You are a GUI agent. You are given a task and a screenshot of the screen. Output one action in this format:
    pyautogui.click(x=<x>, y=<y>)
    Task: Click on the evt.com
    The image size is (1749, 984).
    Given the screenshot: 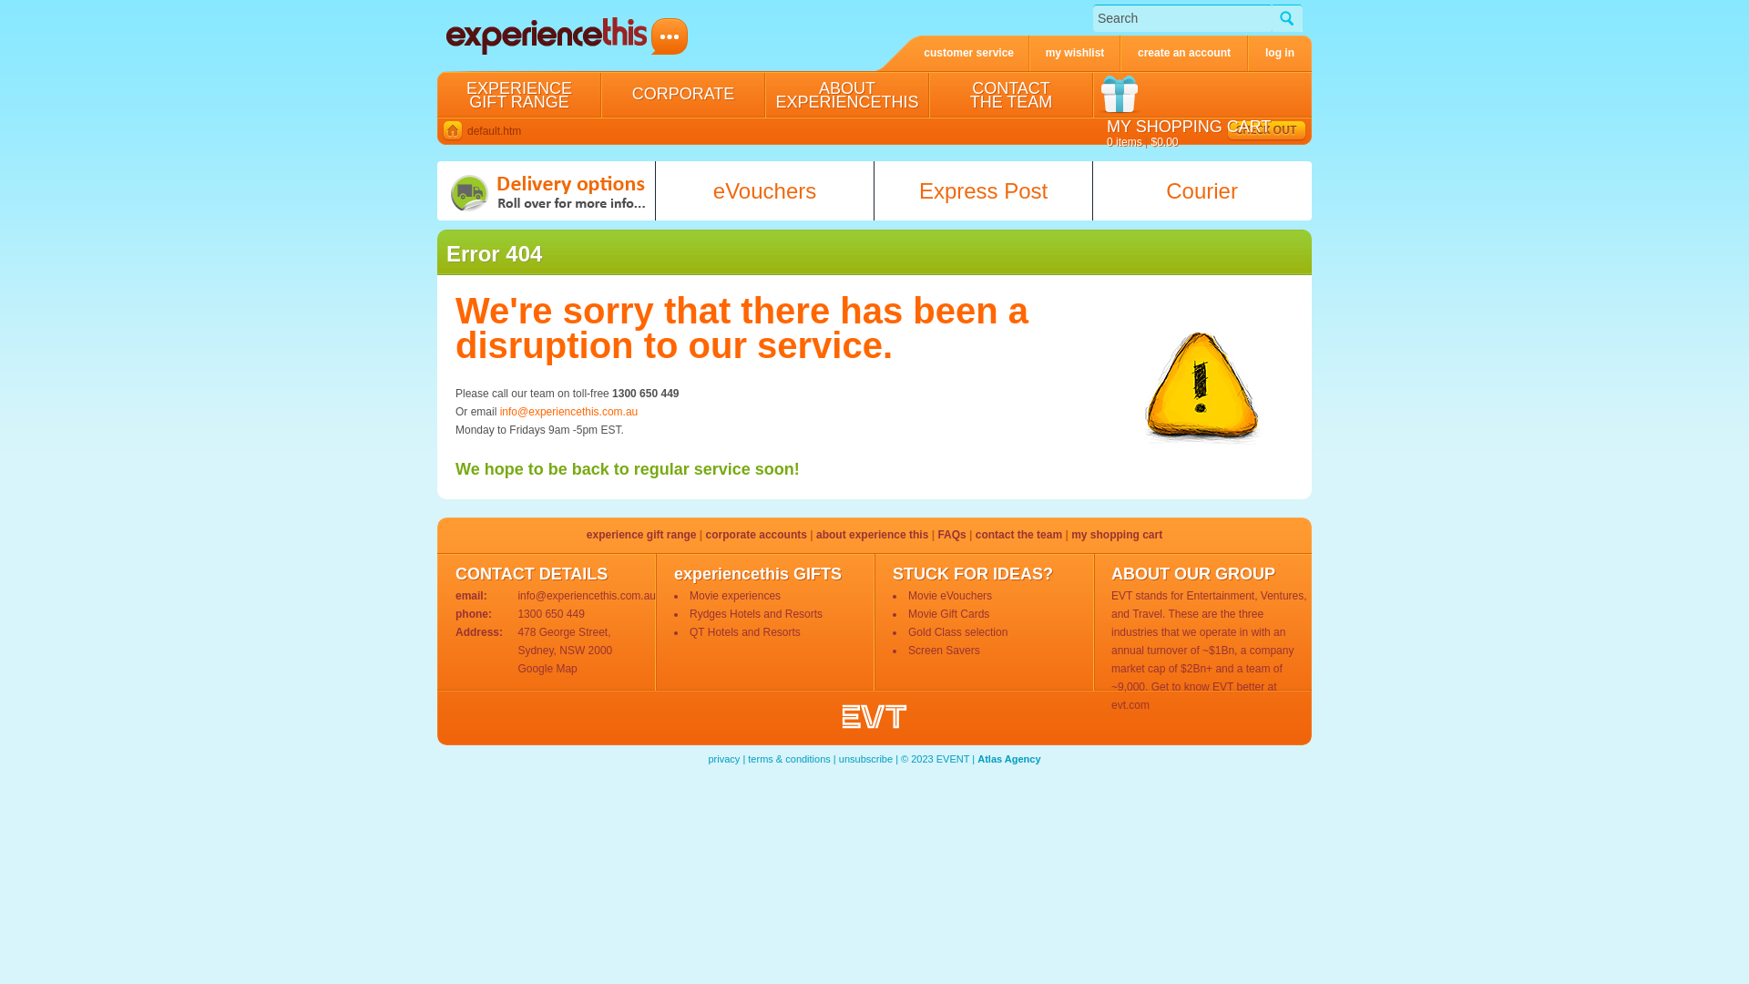 What is the action you would take?
    pyautogui.click(x=1130, y=705)
    